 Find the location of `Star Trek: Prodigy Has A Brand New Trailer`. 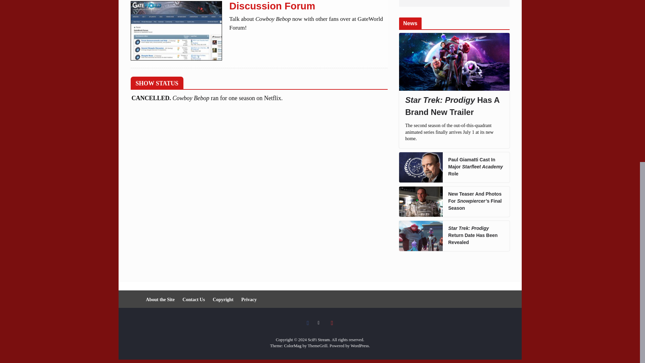

Star Trek: Prodigy Has A Brand New Trailer is located at coordinates (454, 62).